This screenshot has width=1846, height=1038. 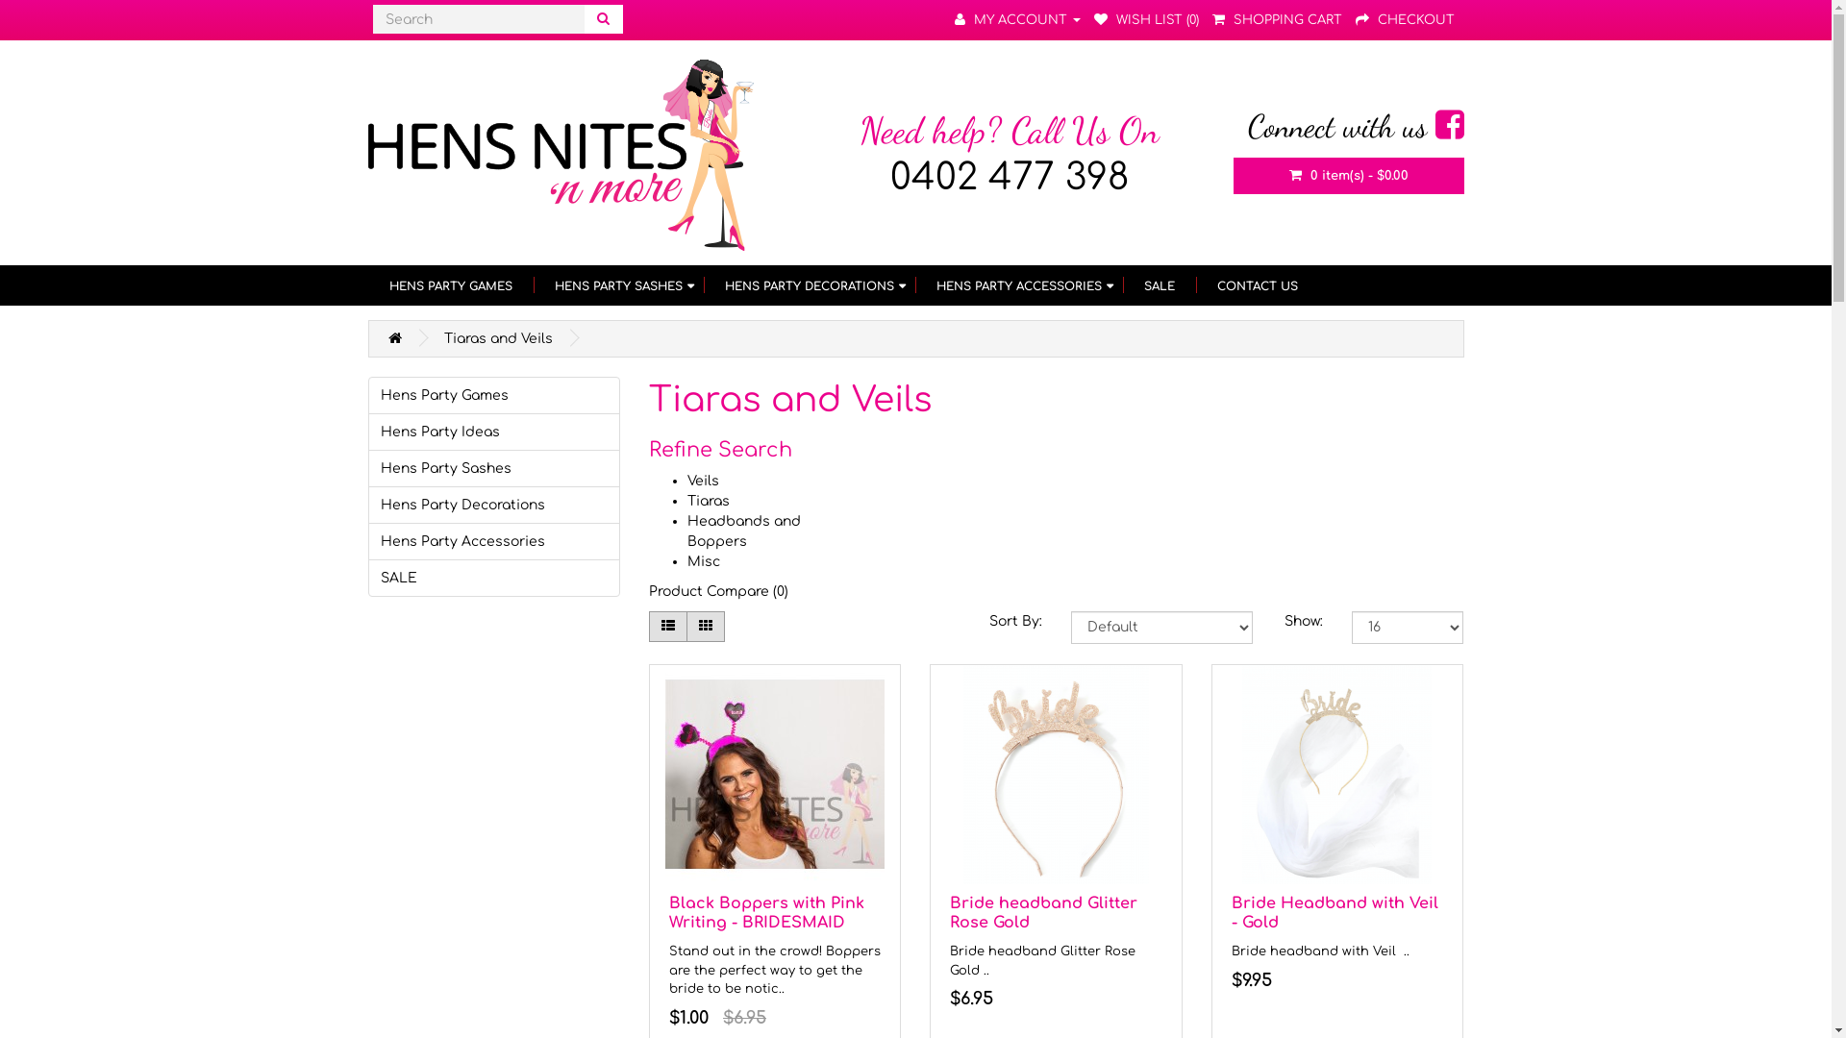 What do you see at coordinates (1406, 20) in the screenshot?
I see `CHECKOUT` at bounding box center [1406, 20].